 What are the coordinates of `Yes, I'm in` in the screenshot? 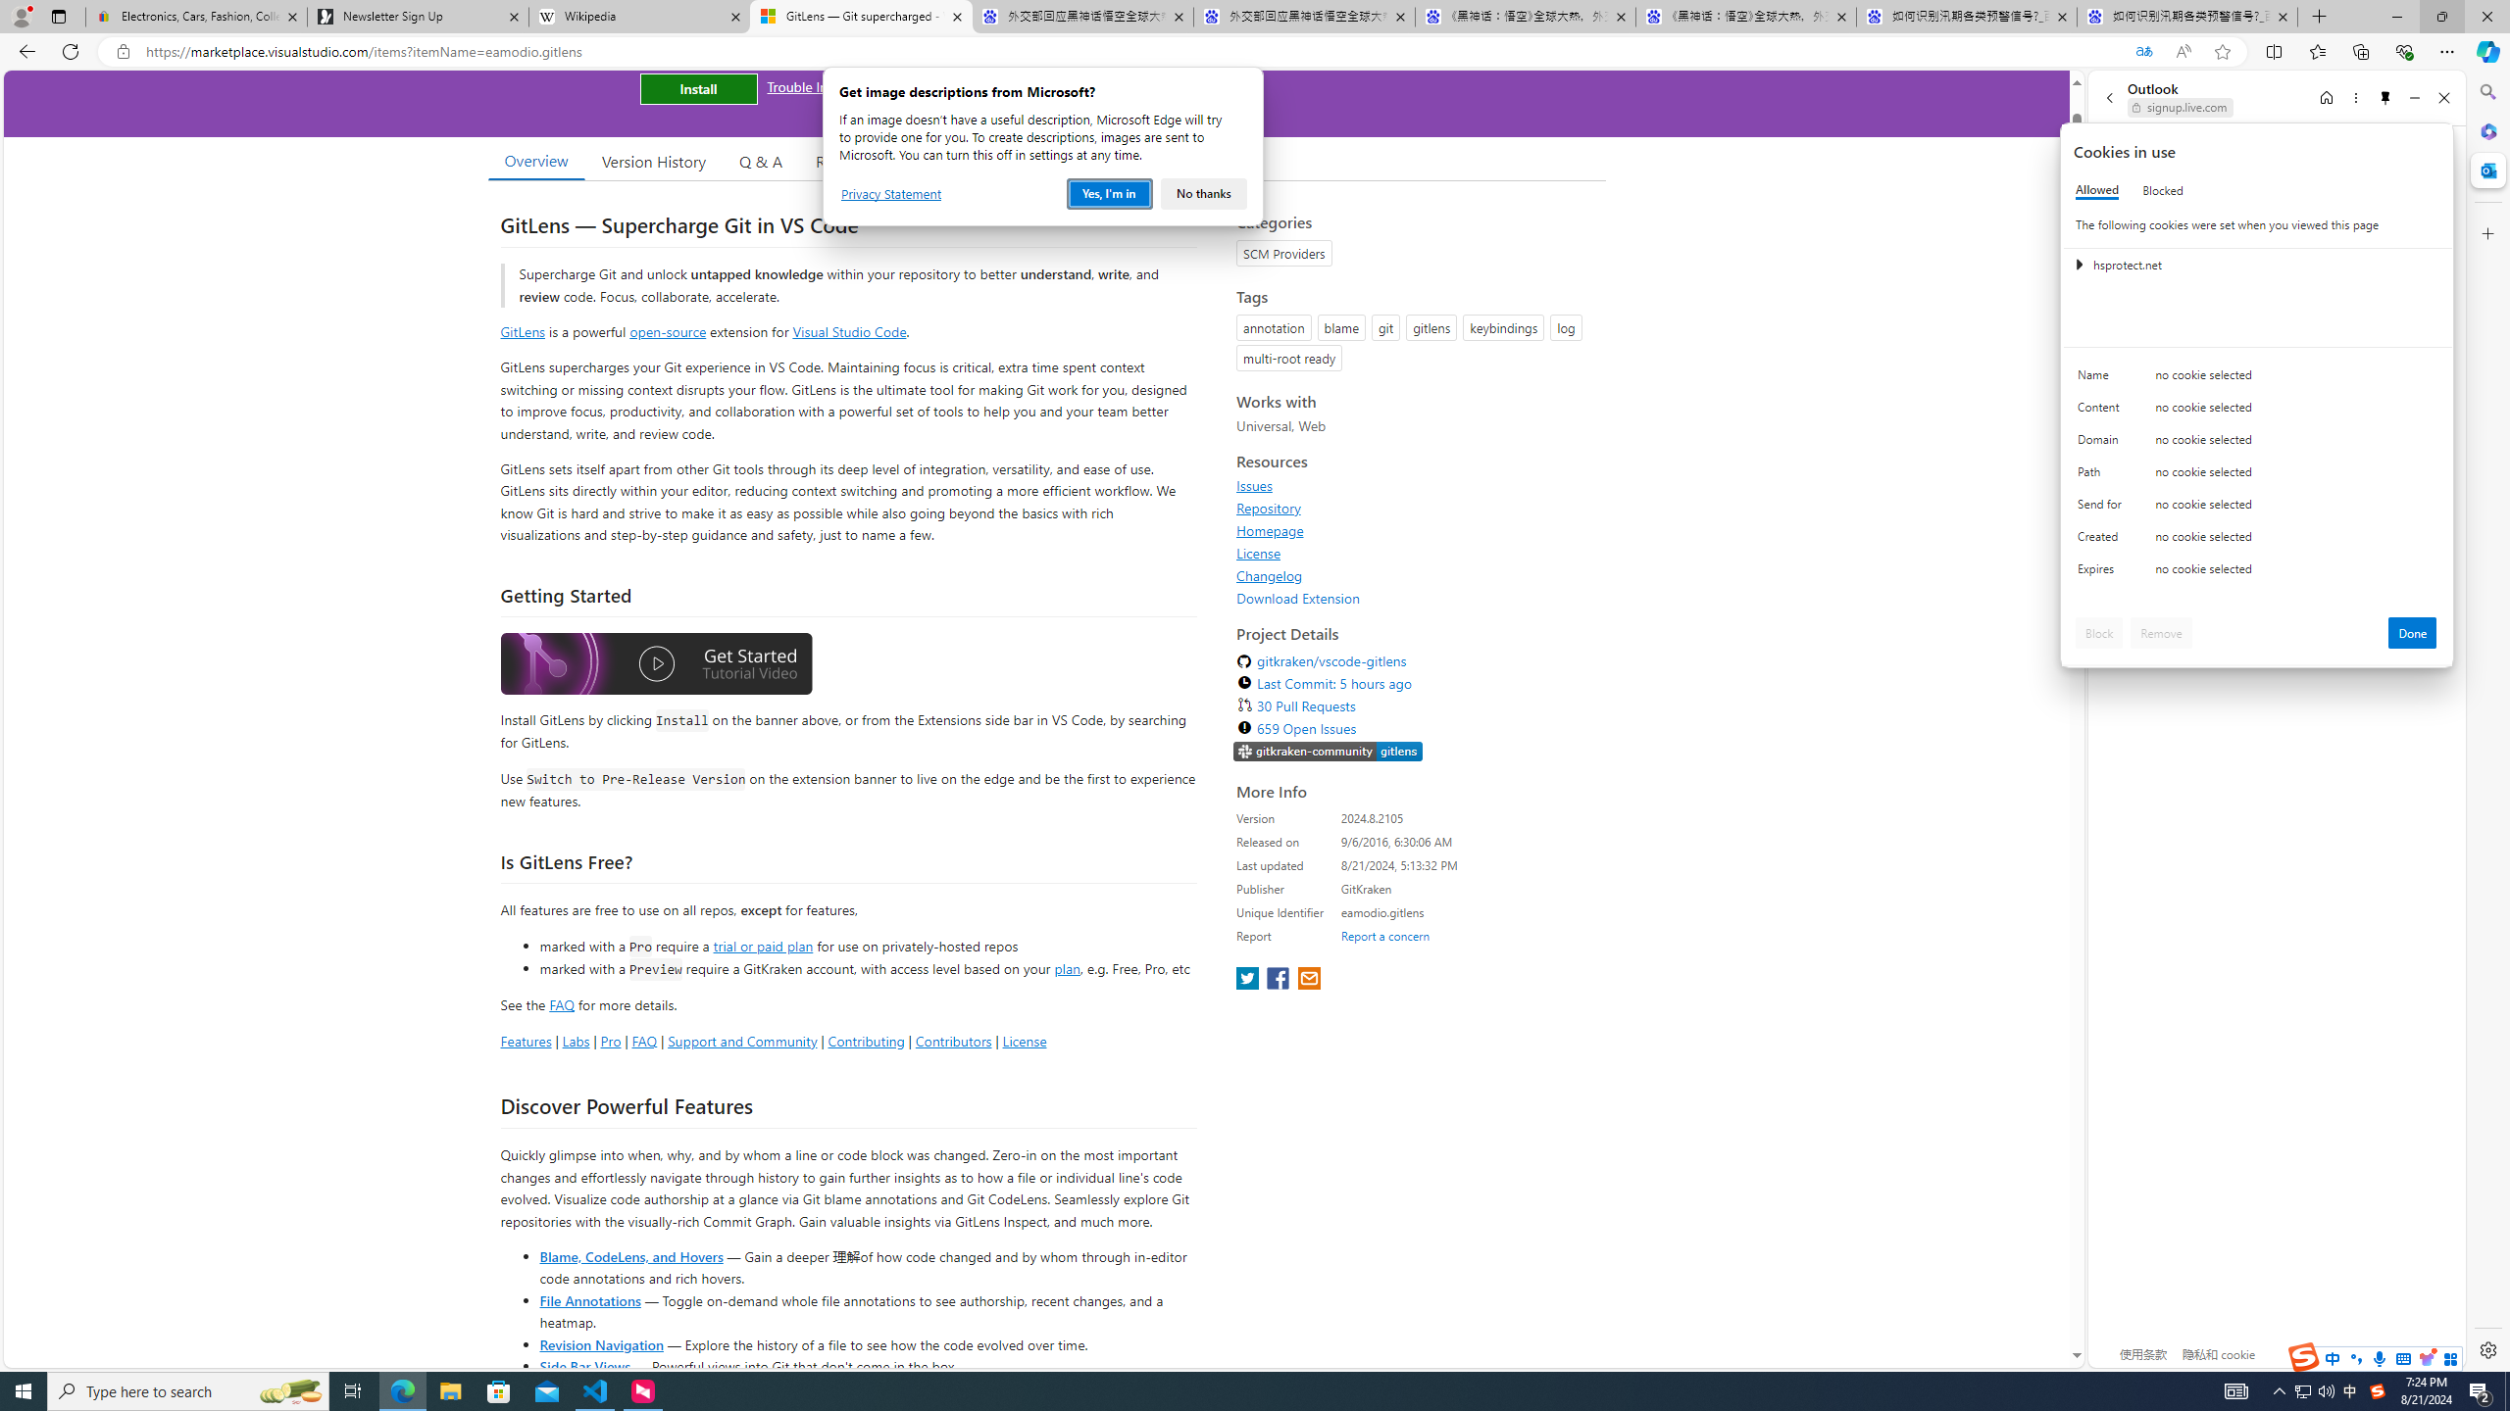 It's located at (1110, 194).